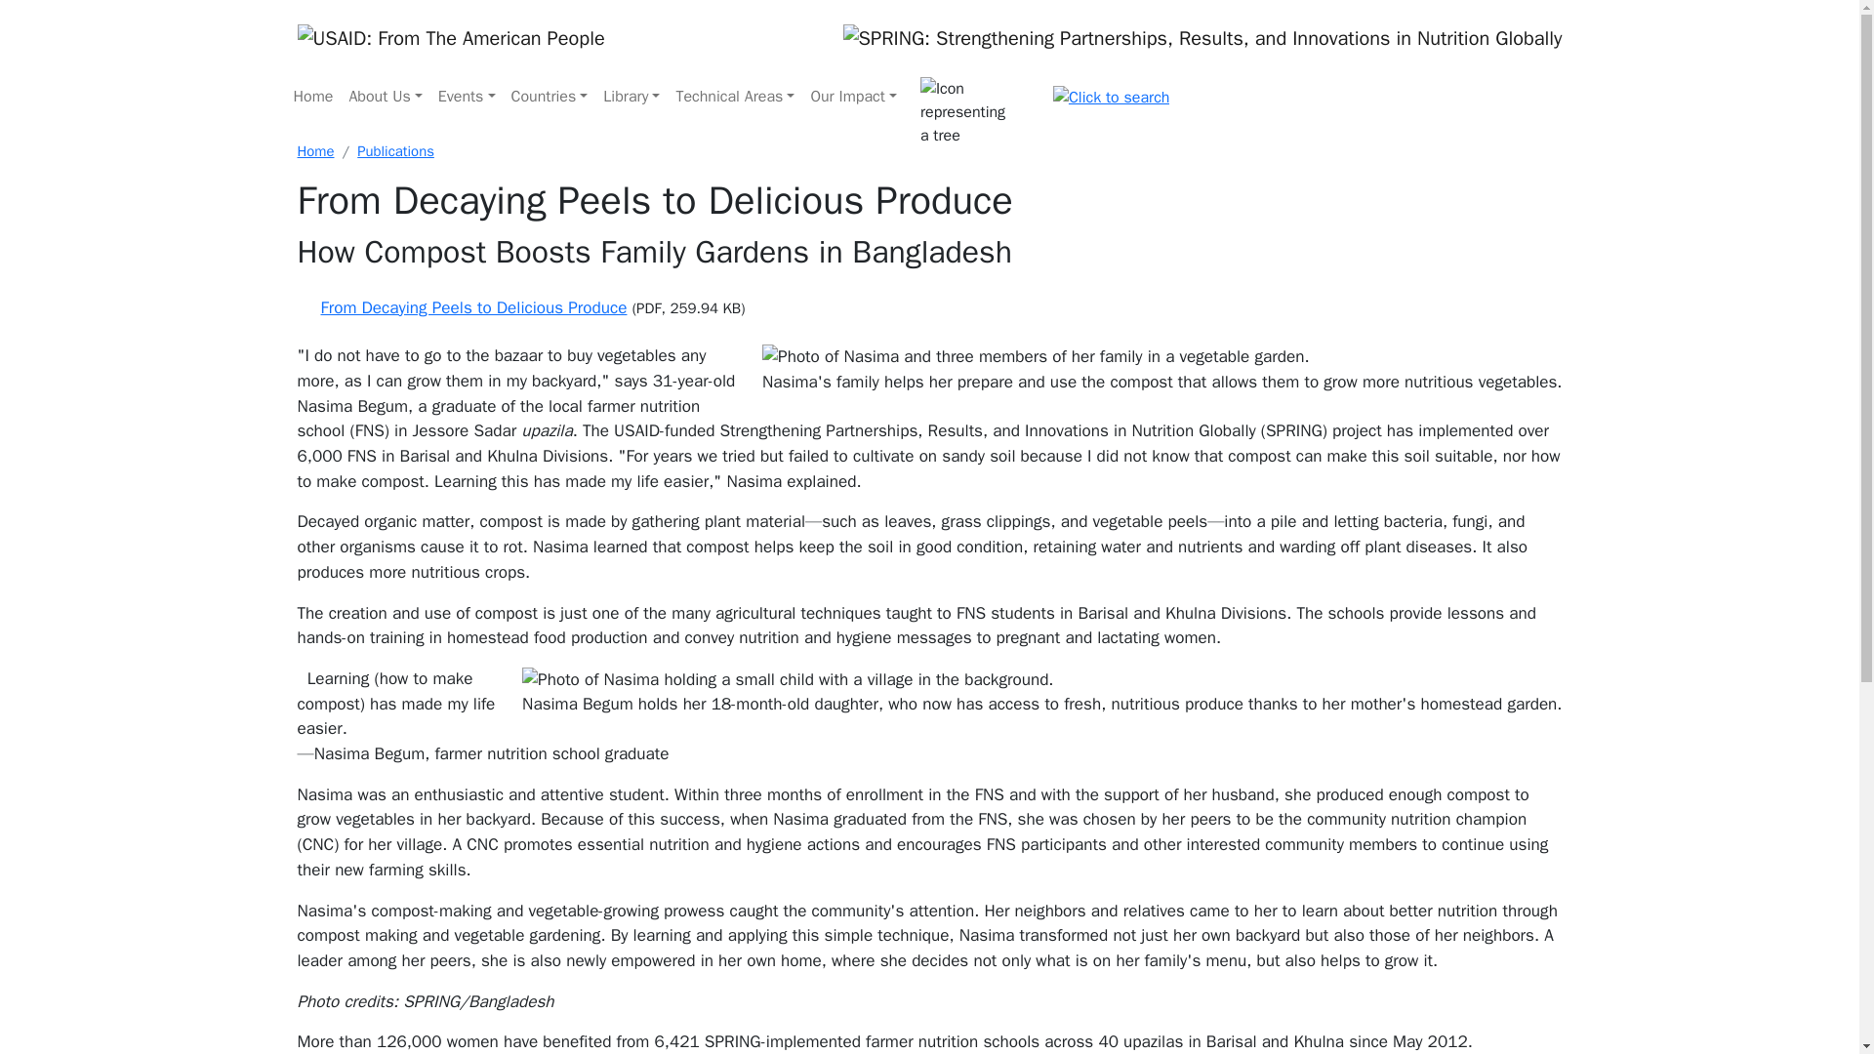  What do you see at coordinates (467, 96) in the screenshot?
I see `Events` at bounding box center [467, 96].